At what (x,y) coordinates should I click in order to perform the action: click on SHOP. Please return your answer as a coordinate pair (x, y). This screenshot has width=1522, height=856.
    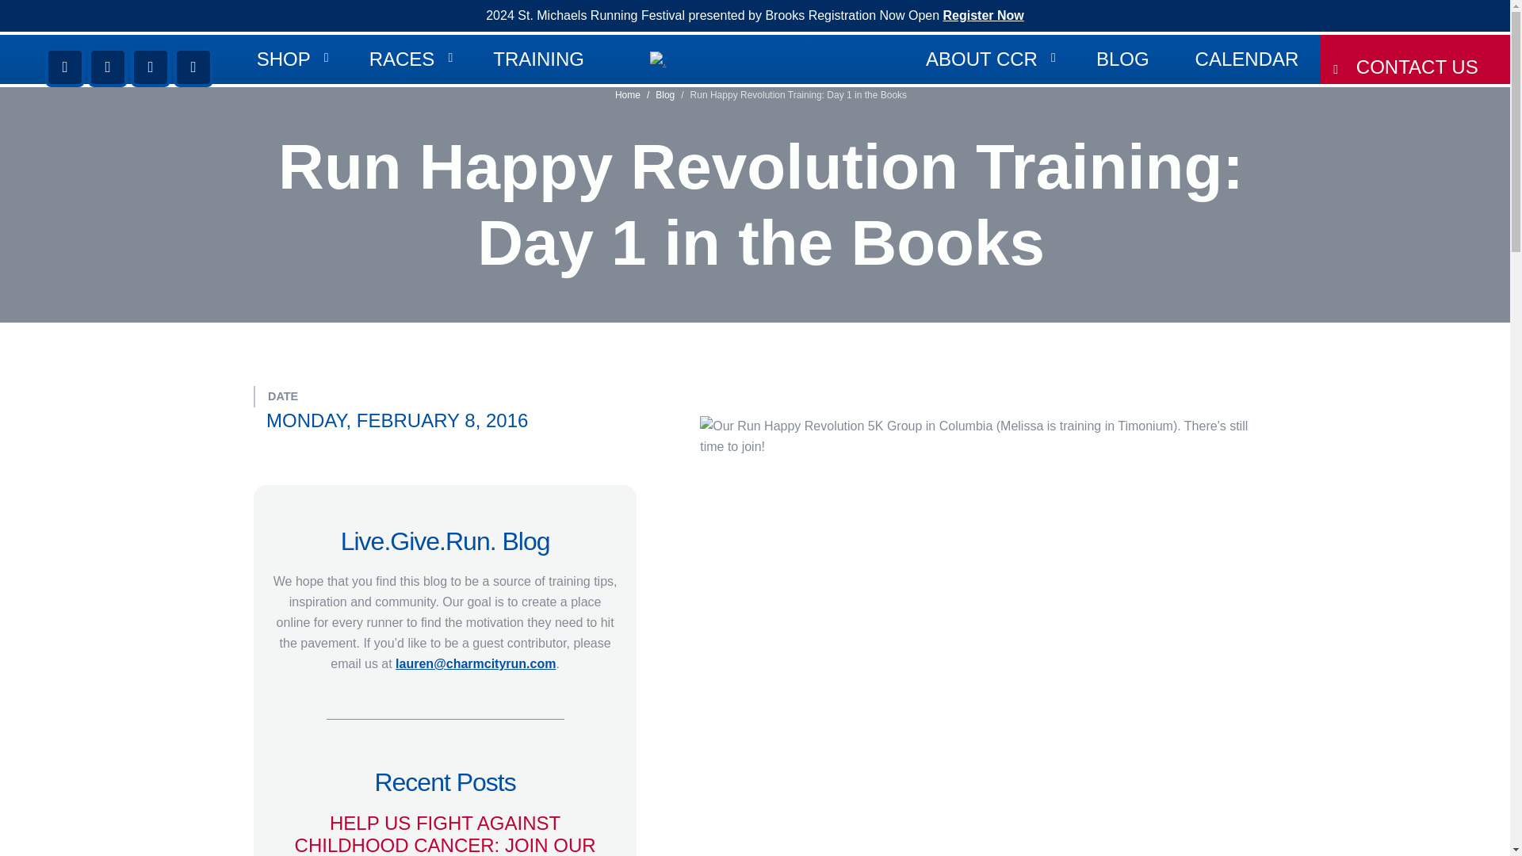
    Looking at the image, I should click on (290, 59).